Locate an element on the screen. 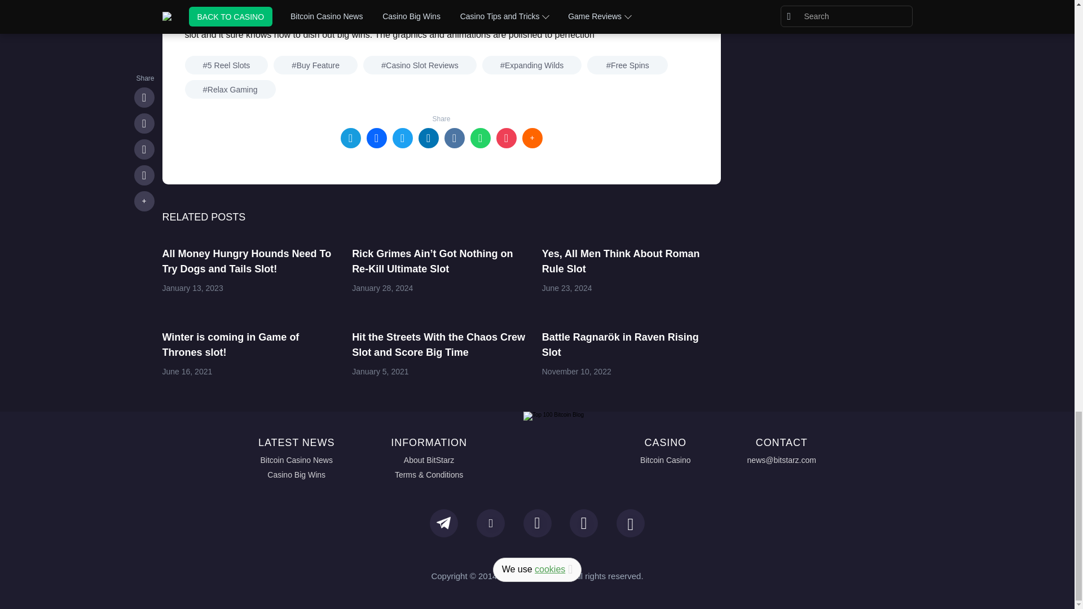 This screenshot has height=609, width=1083. Submit this to Pocket is located at coordinates (506, 138).